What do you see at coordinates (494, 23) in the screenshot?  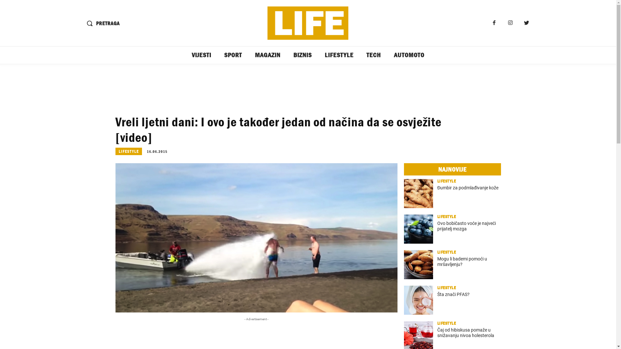 I see `Facebook` at bounding box center [494, 23].